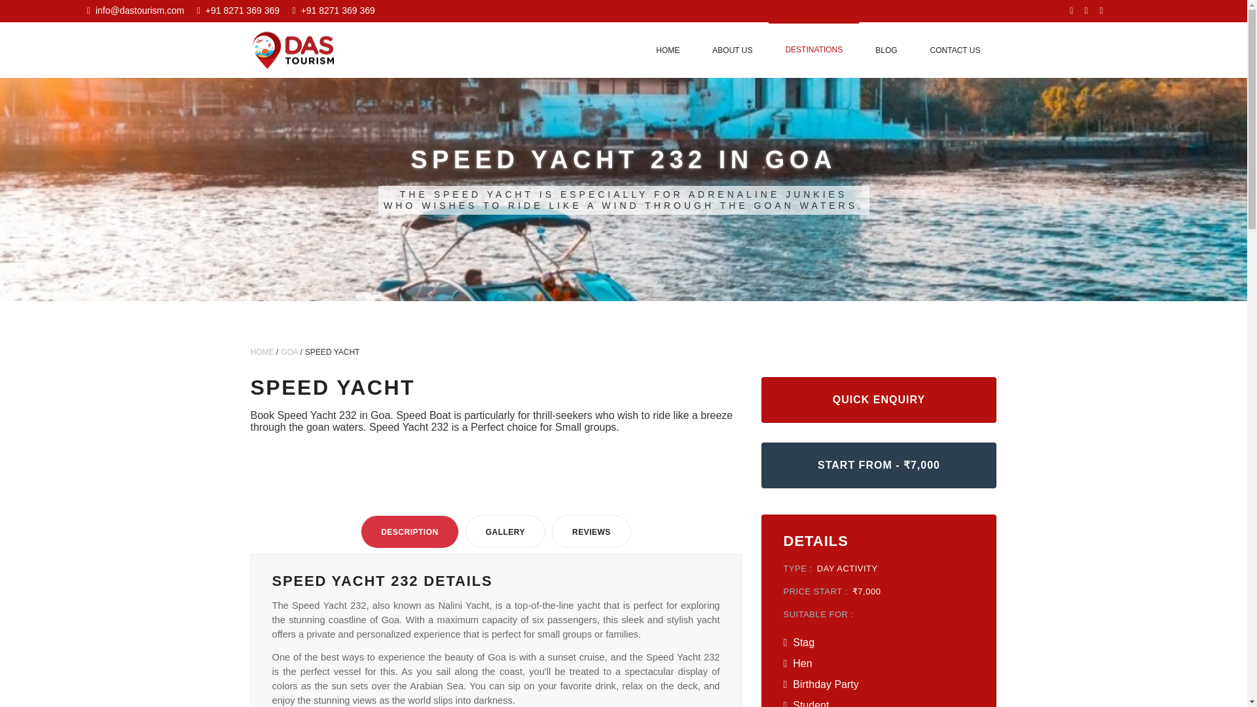 Image resolution: width=1257 pixels, height=707 pixels. What do you see at coordinates (732, 50) in the screenshot?
I see `ABOUT US` at bounding box center [732, 50].